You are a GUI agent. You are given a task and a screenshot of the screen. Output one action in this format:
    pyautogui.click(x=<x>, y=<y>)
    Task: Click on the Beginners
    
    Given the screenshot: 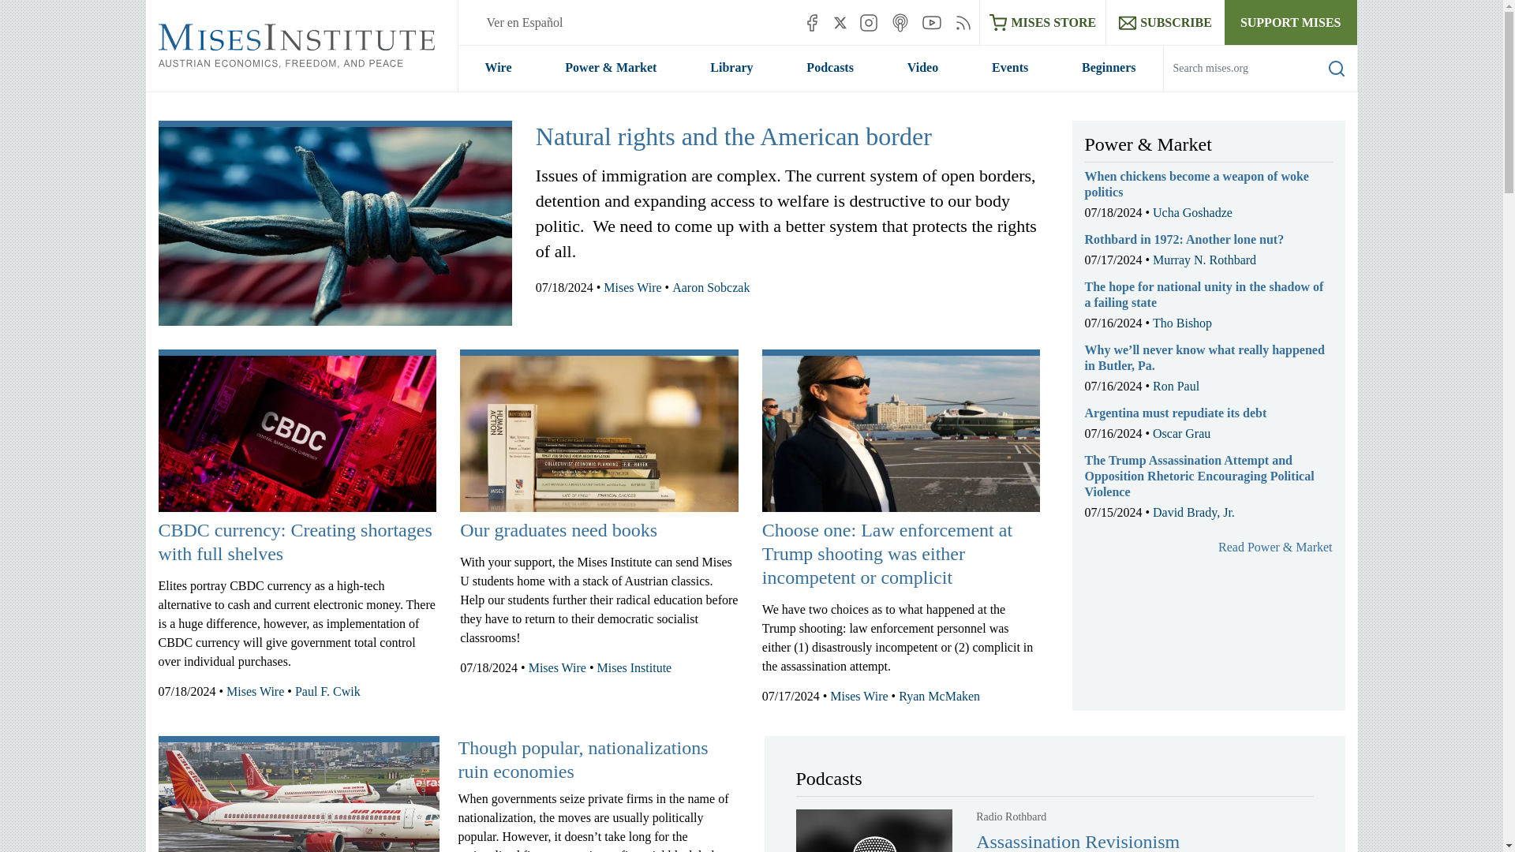 What is the action you would take?
    pyautogui.click(x=1108, y=68)
    